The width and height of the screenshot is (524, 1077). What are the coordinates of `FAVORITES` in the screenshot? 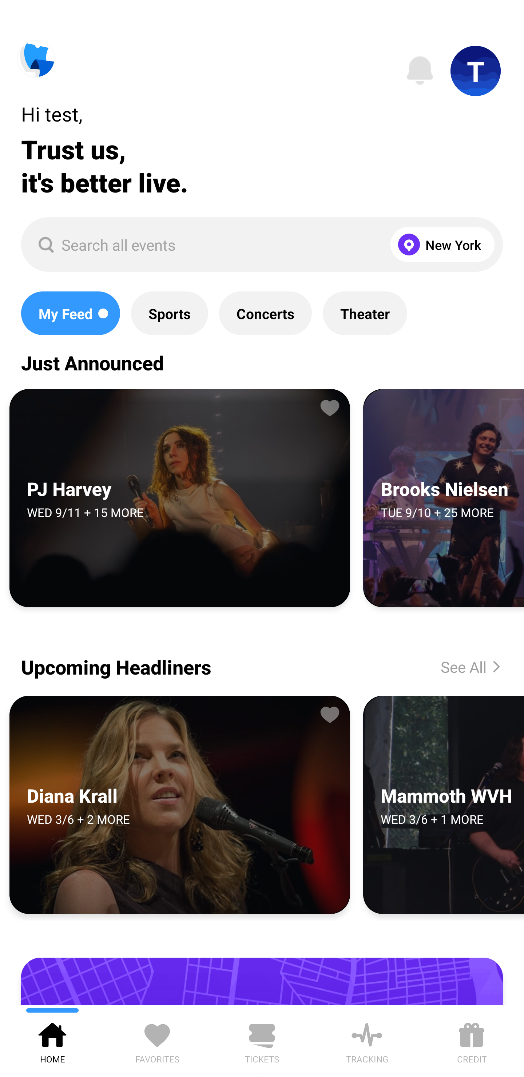 It's located at (157, 1041).